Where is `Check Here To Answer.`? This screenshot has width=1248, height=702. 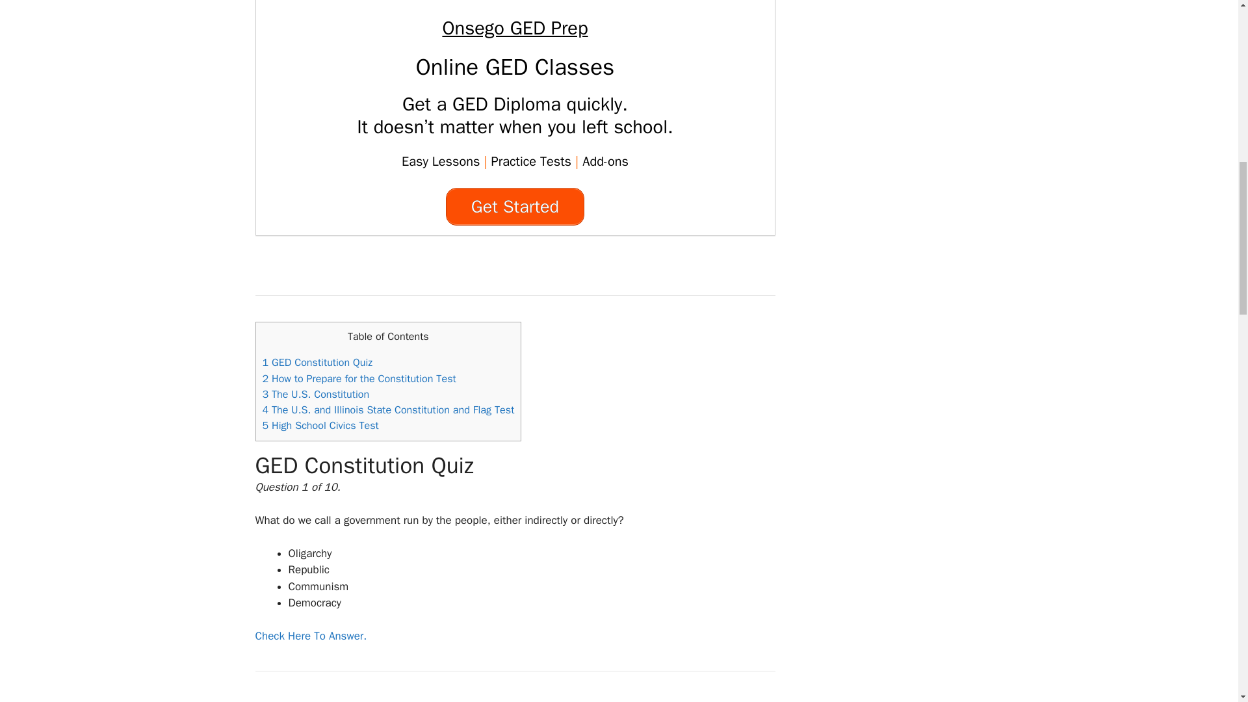 Check Here To Answer. is located at coordinates (311, 636).